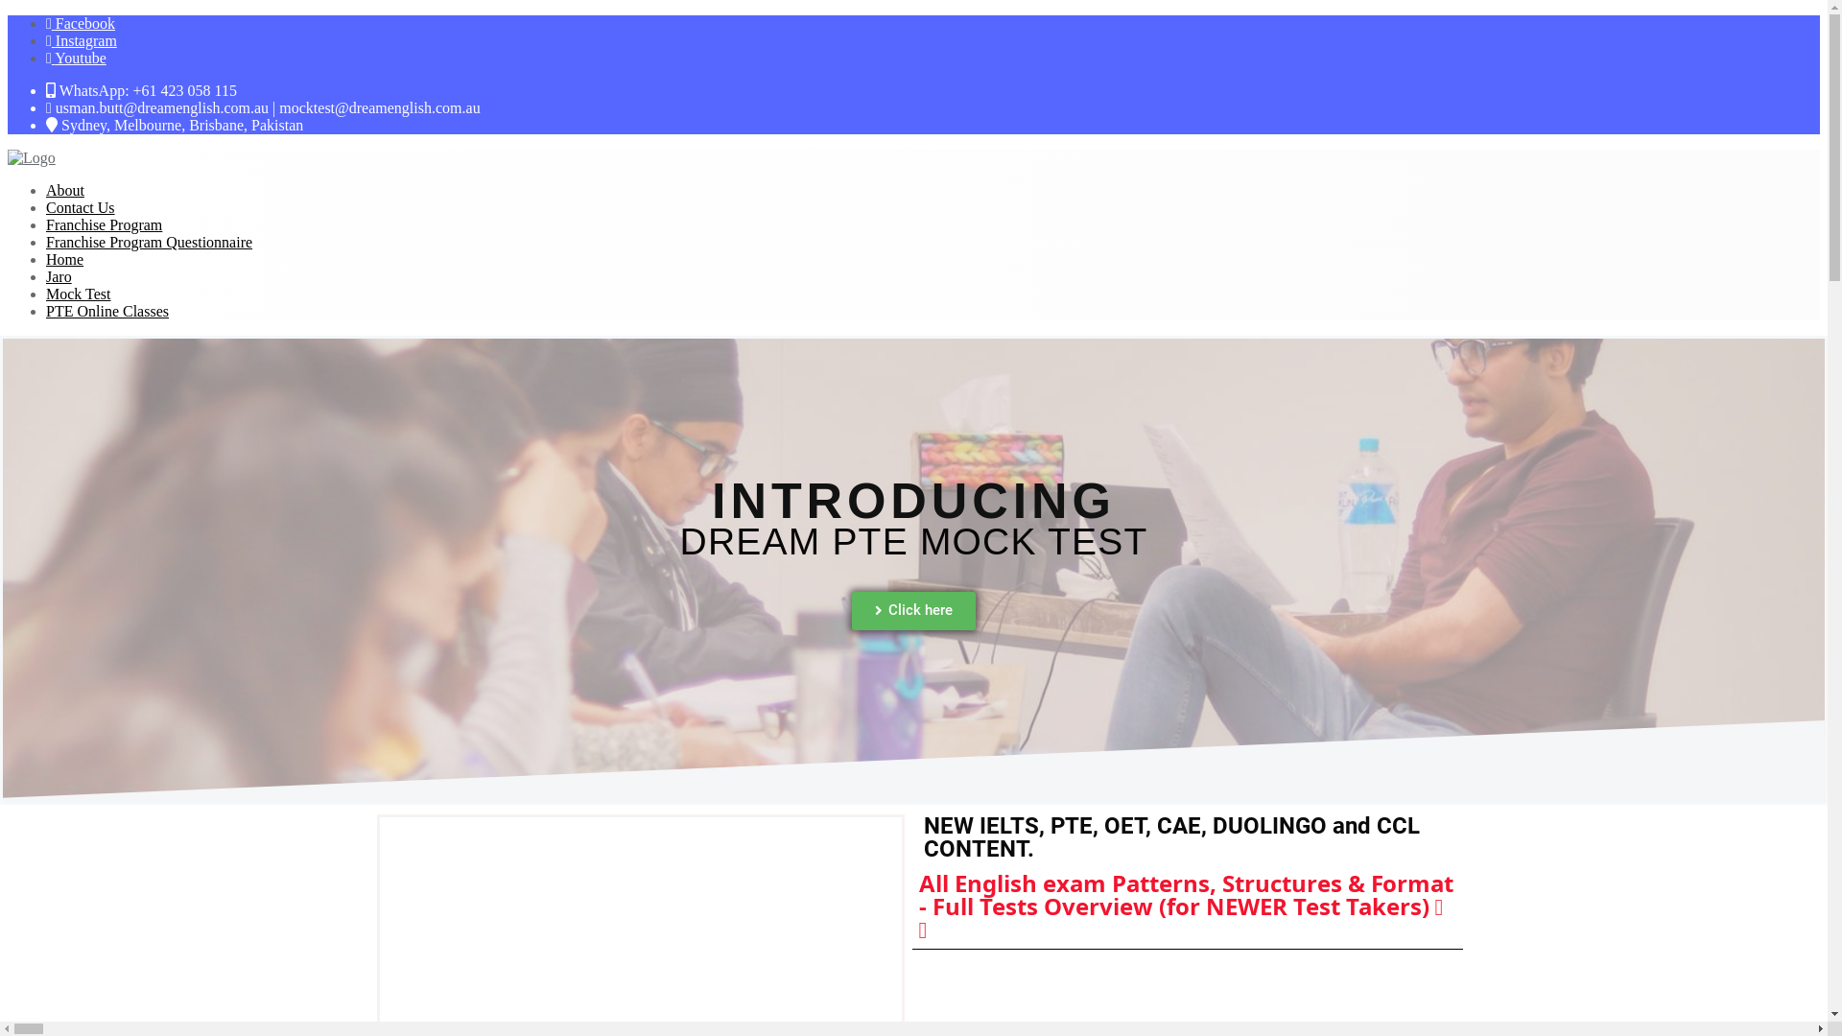  Describe the element at coordinates (82, 40) in the screenshot. I see `Instagram` at that location.